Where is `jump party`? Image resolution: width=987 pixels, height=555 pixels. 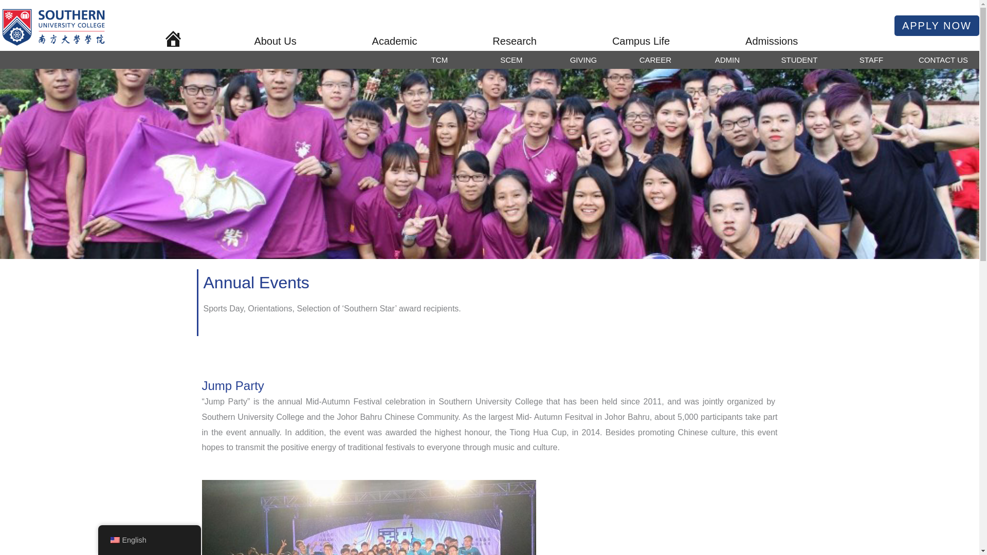 jump party is located at coordinates (368, 517).